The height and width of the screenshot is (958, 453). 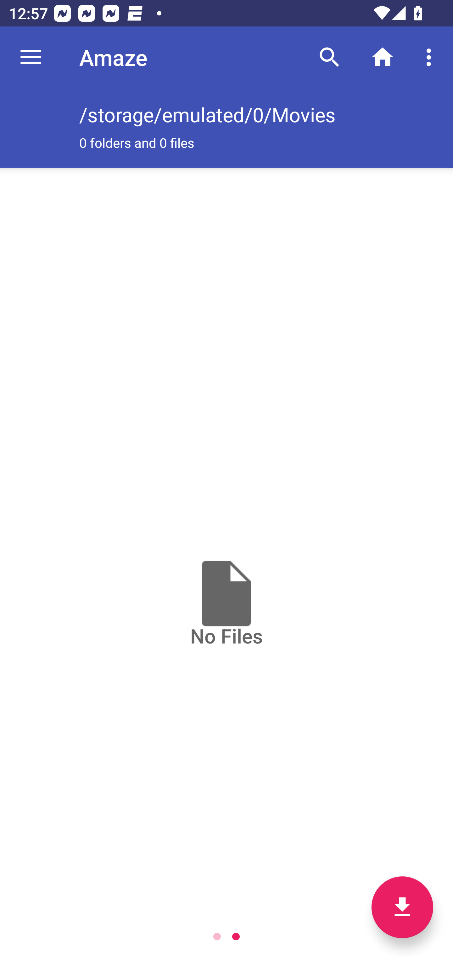 What do you see at coordinates (329, 57) in the screenshot?
I see `Search` at bounding box center [329, 57].